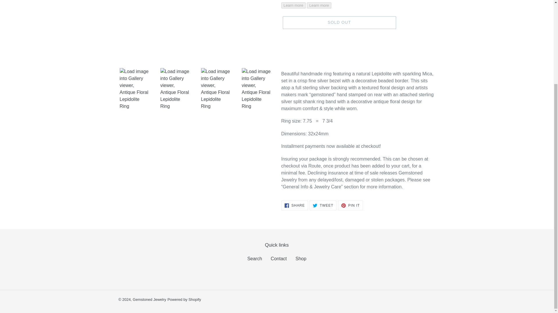 The image size is (558, 313). Describe the element at coordinates (294, 205) in the screenshot. I see `Search` at that location.